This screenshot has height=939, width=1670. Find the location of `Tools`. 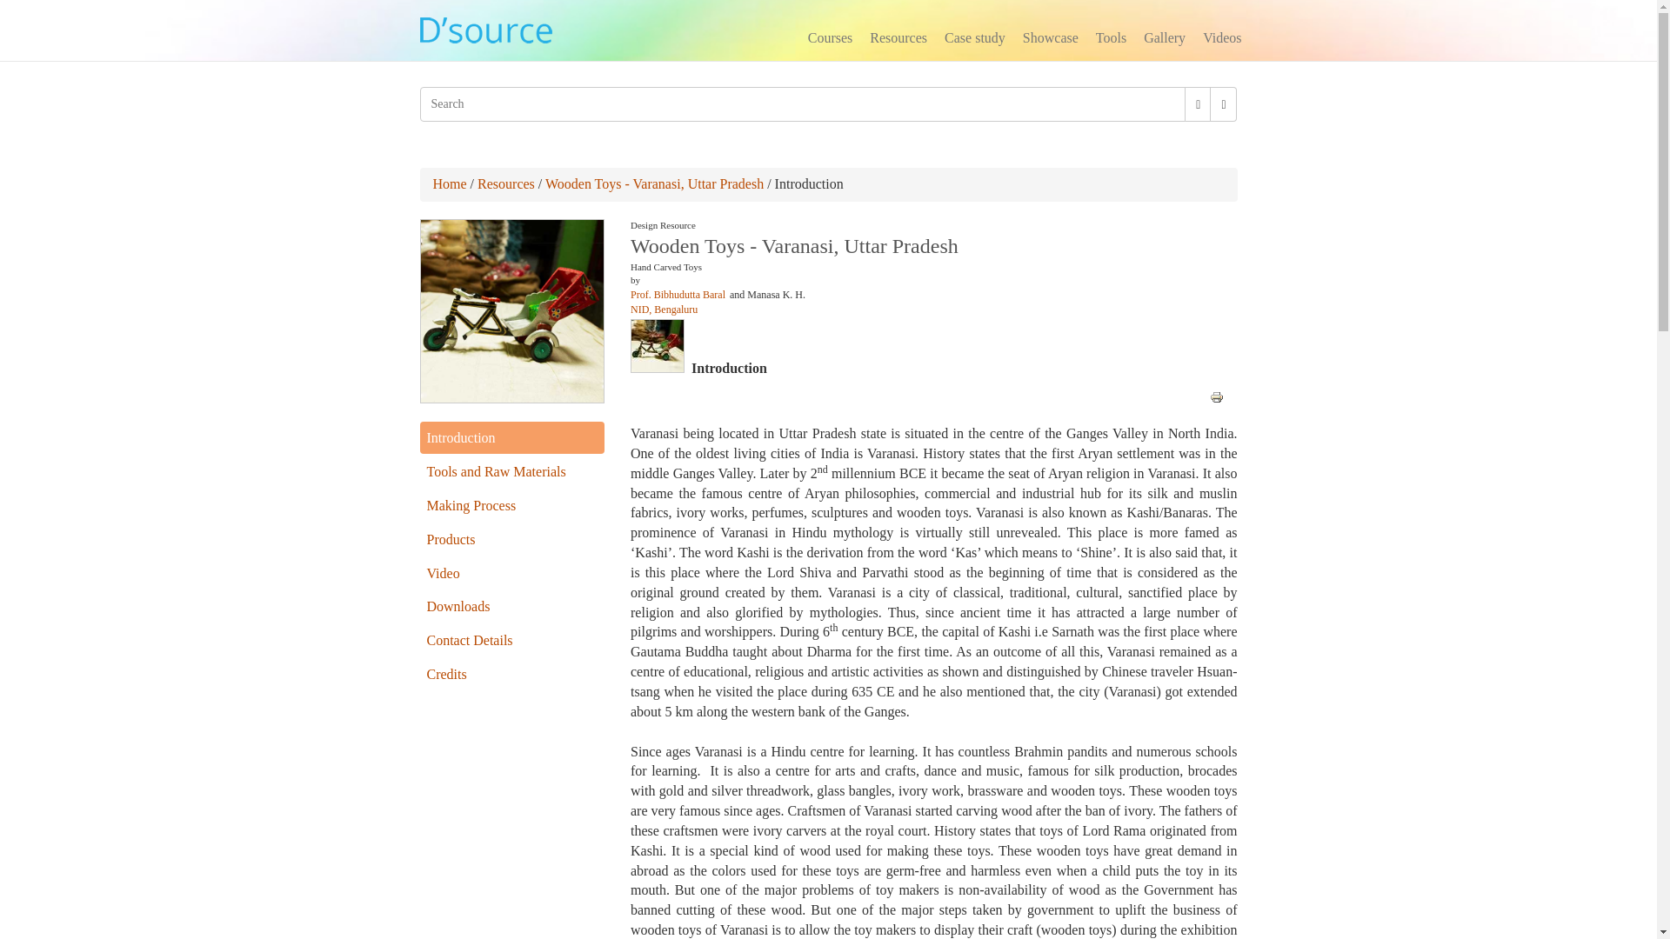

Tools is located at coordinates (1111, 40).